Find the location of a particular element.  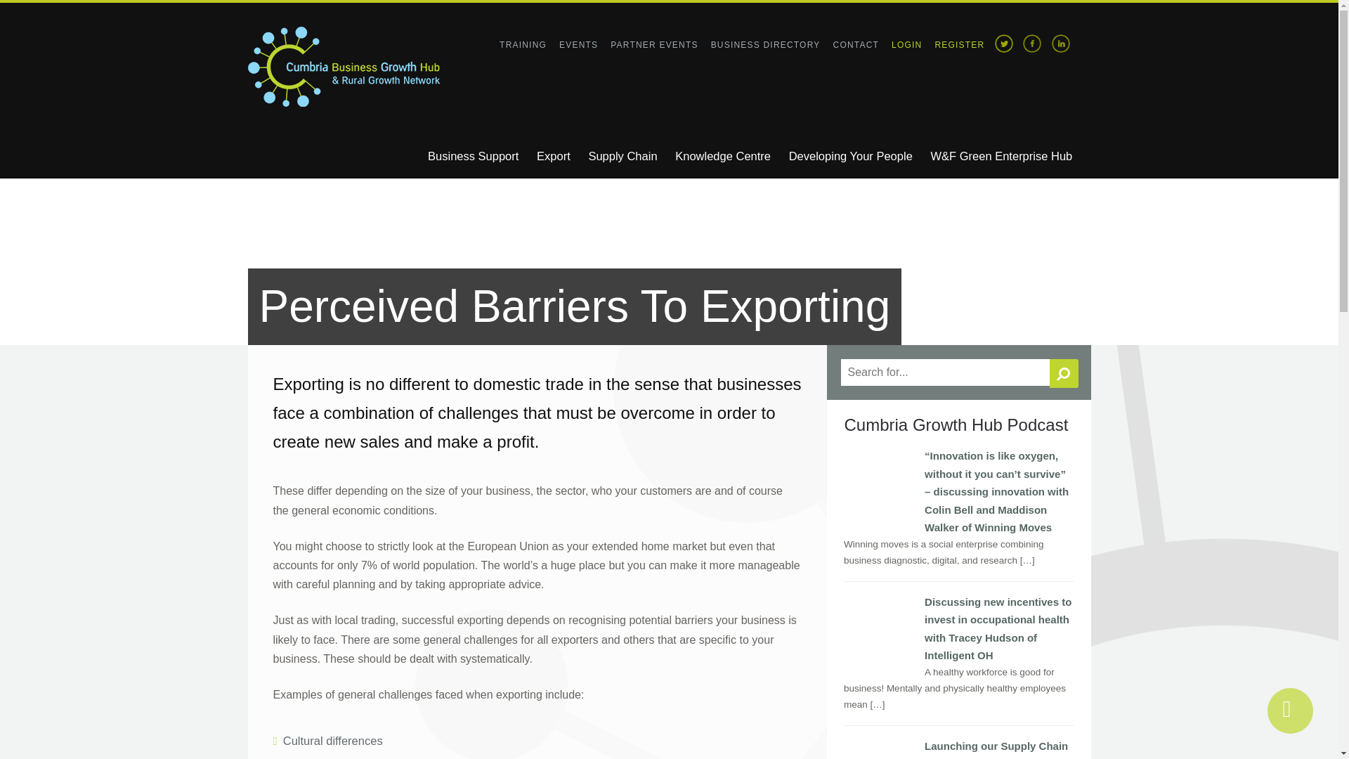

CONTACT is located at coordinates (856, 42).